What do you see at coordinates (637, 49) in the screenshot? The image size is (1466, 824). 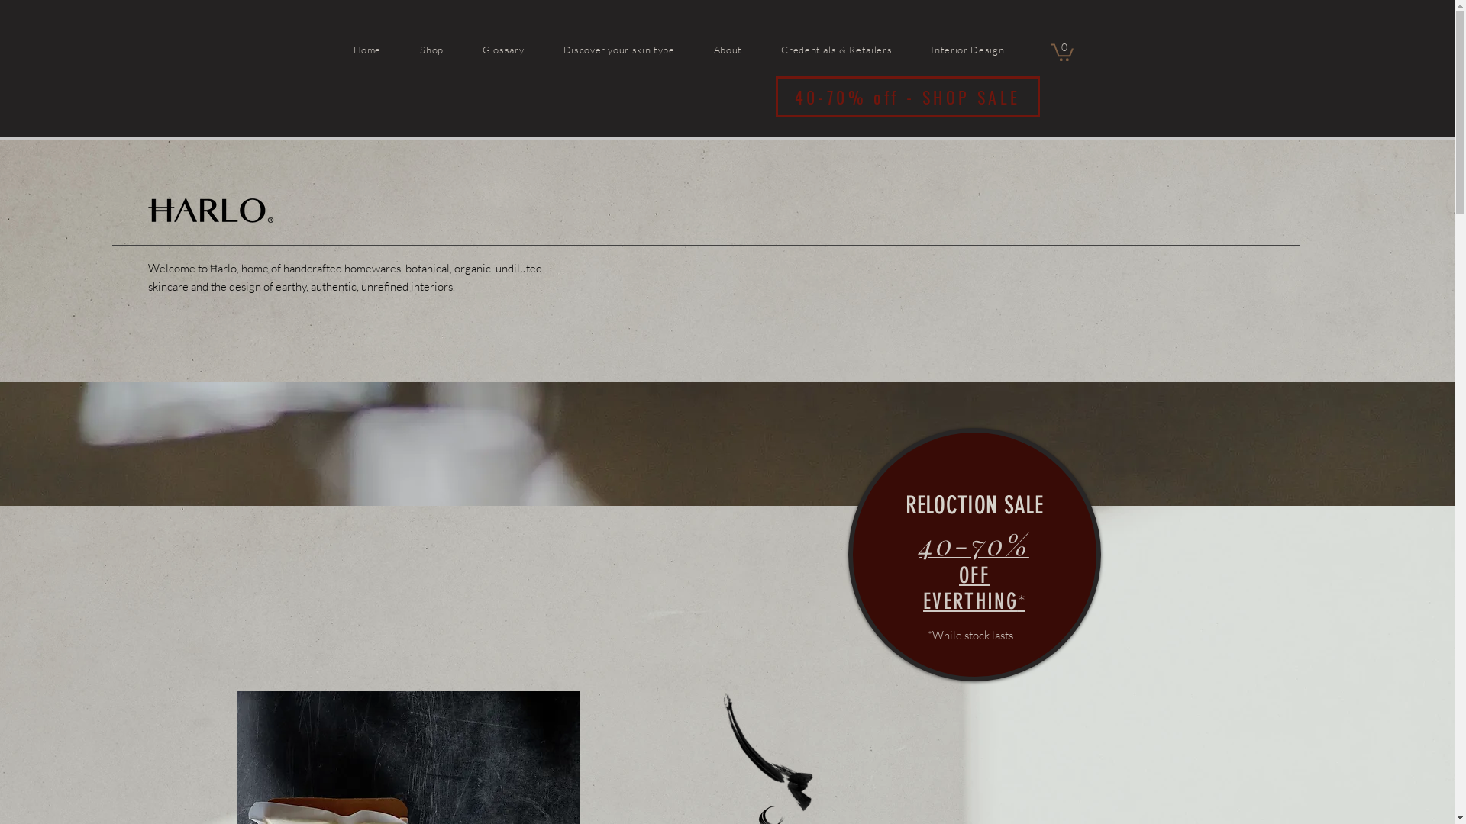 I see `Discover your skin type` at bounding box center [637, 49].